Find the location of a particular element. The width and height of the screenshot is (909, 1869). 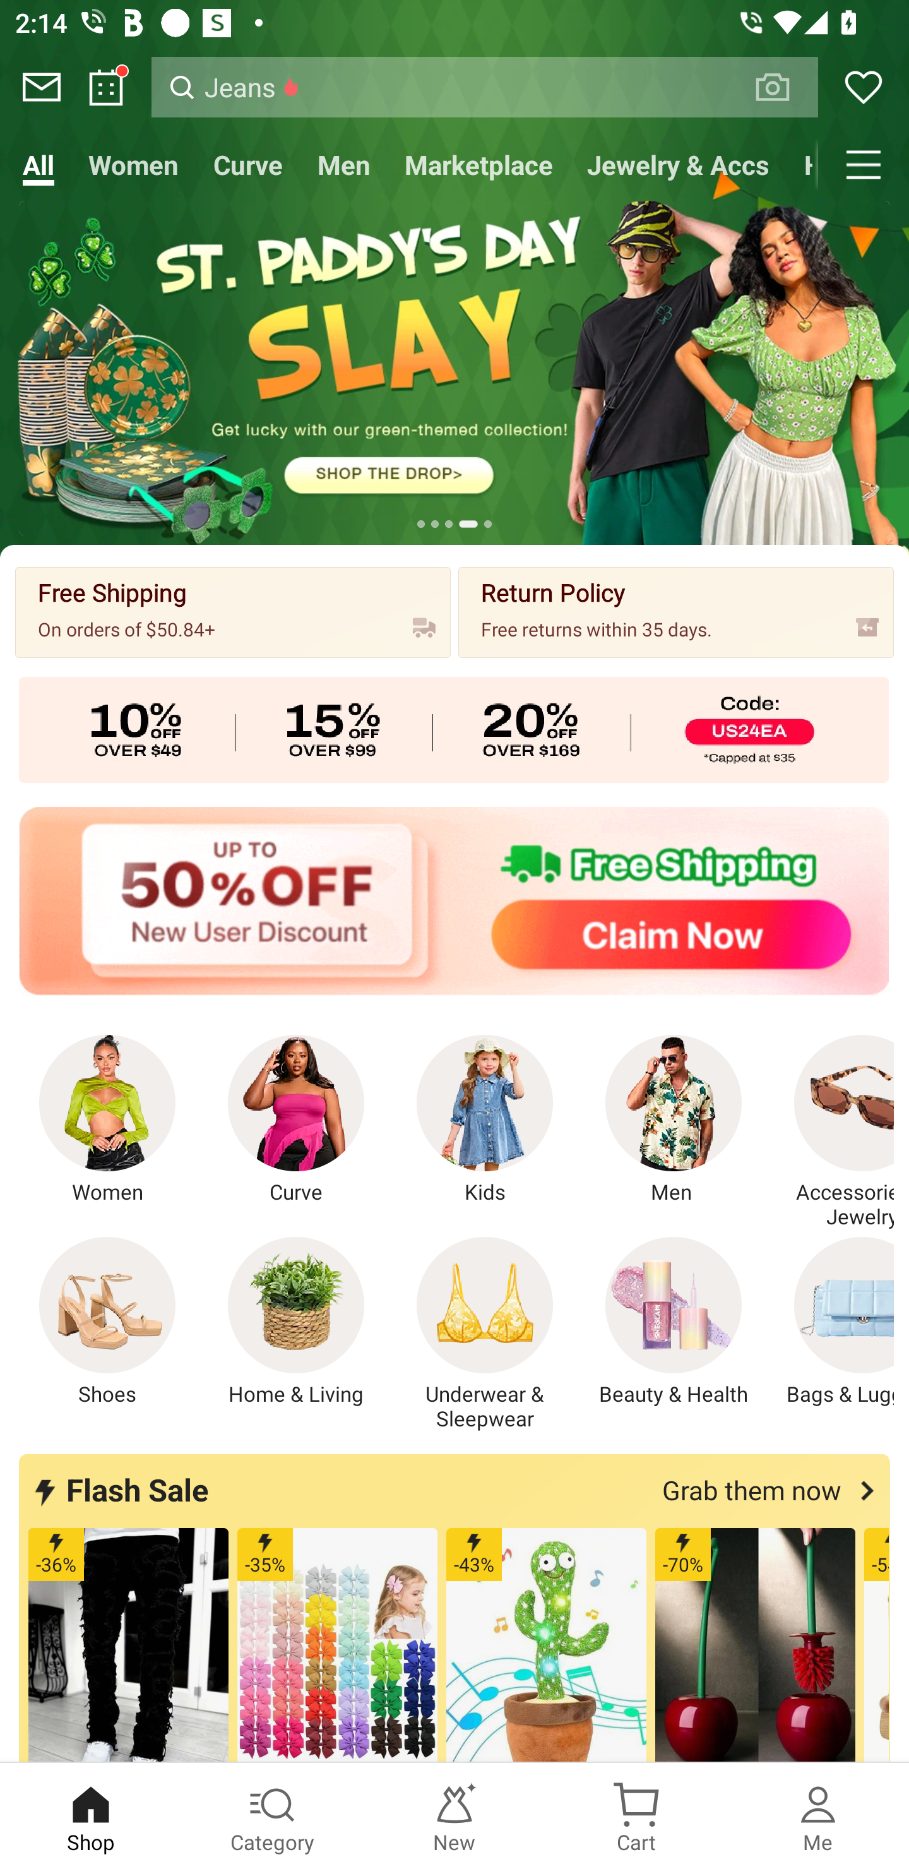

Shoes is located at coordinates (107, 1322).